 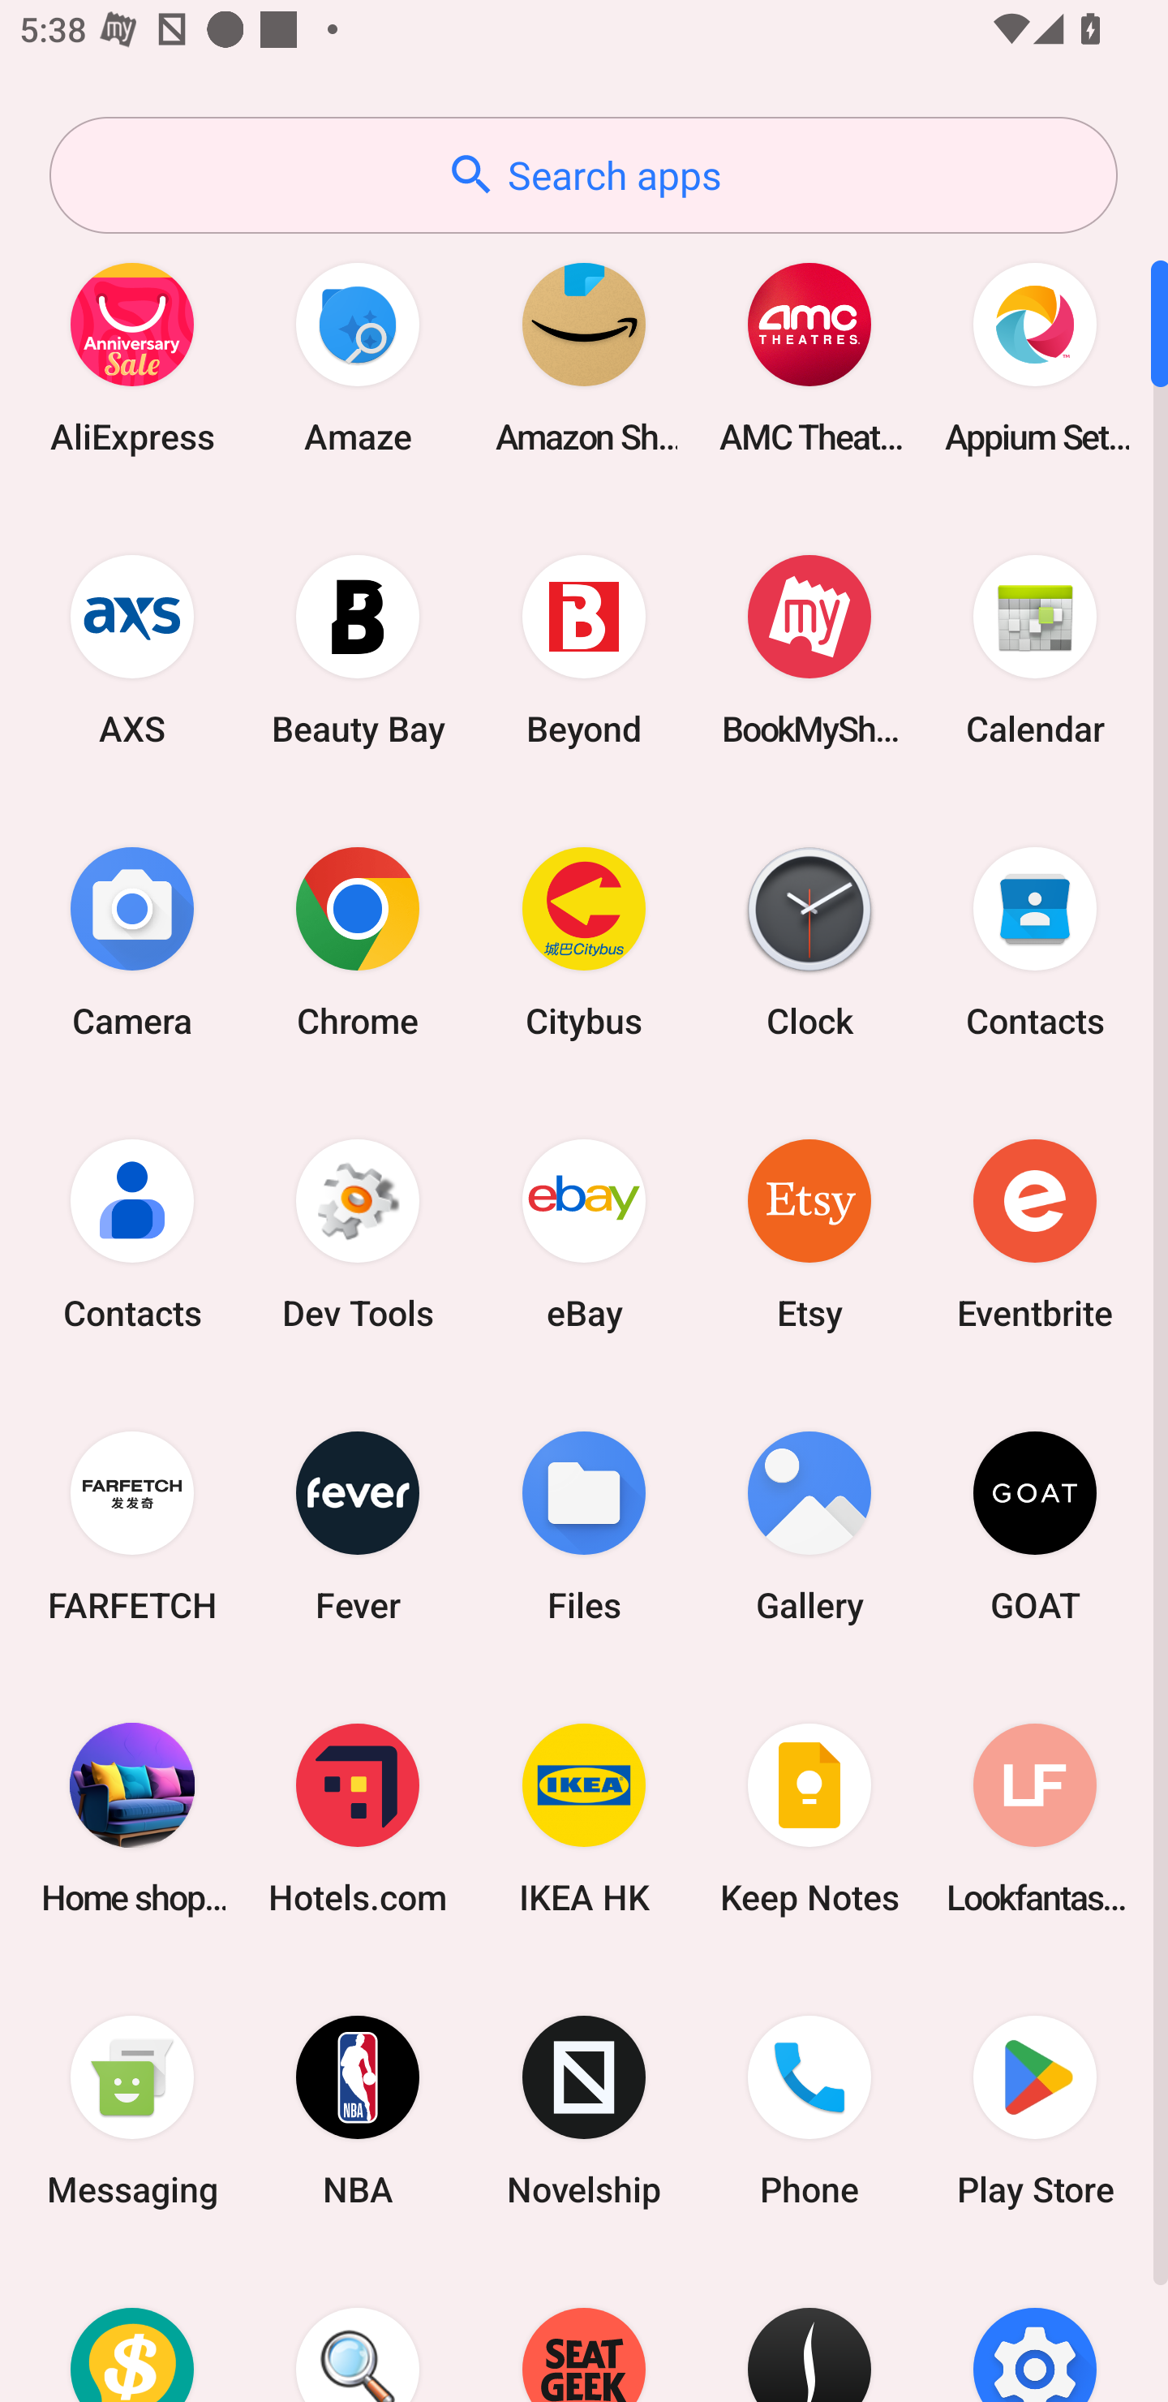 What do you see at coordinates (358, 2330) in the screenshot?
I see `Search` at bounding box center [358, 2330].